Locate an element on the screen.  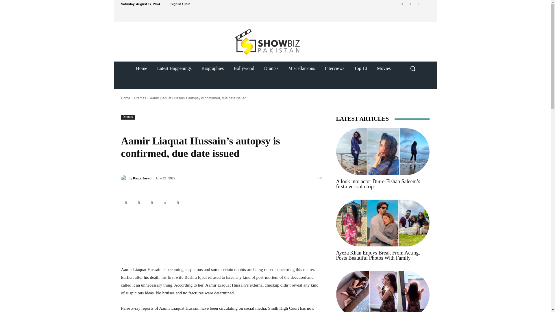
Home is located at coordinates (142, 68).